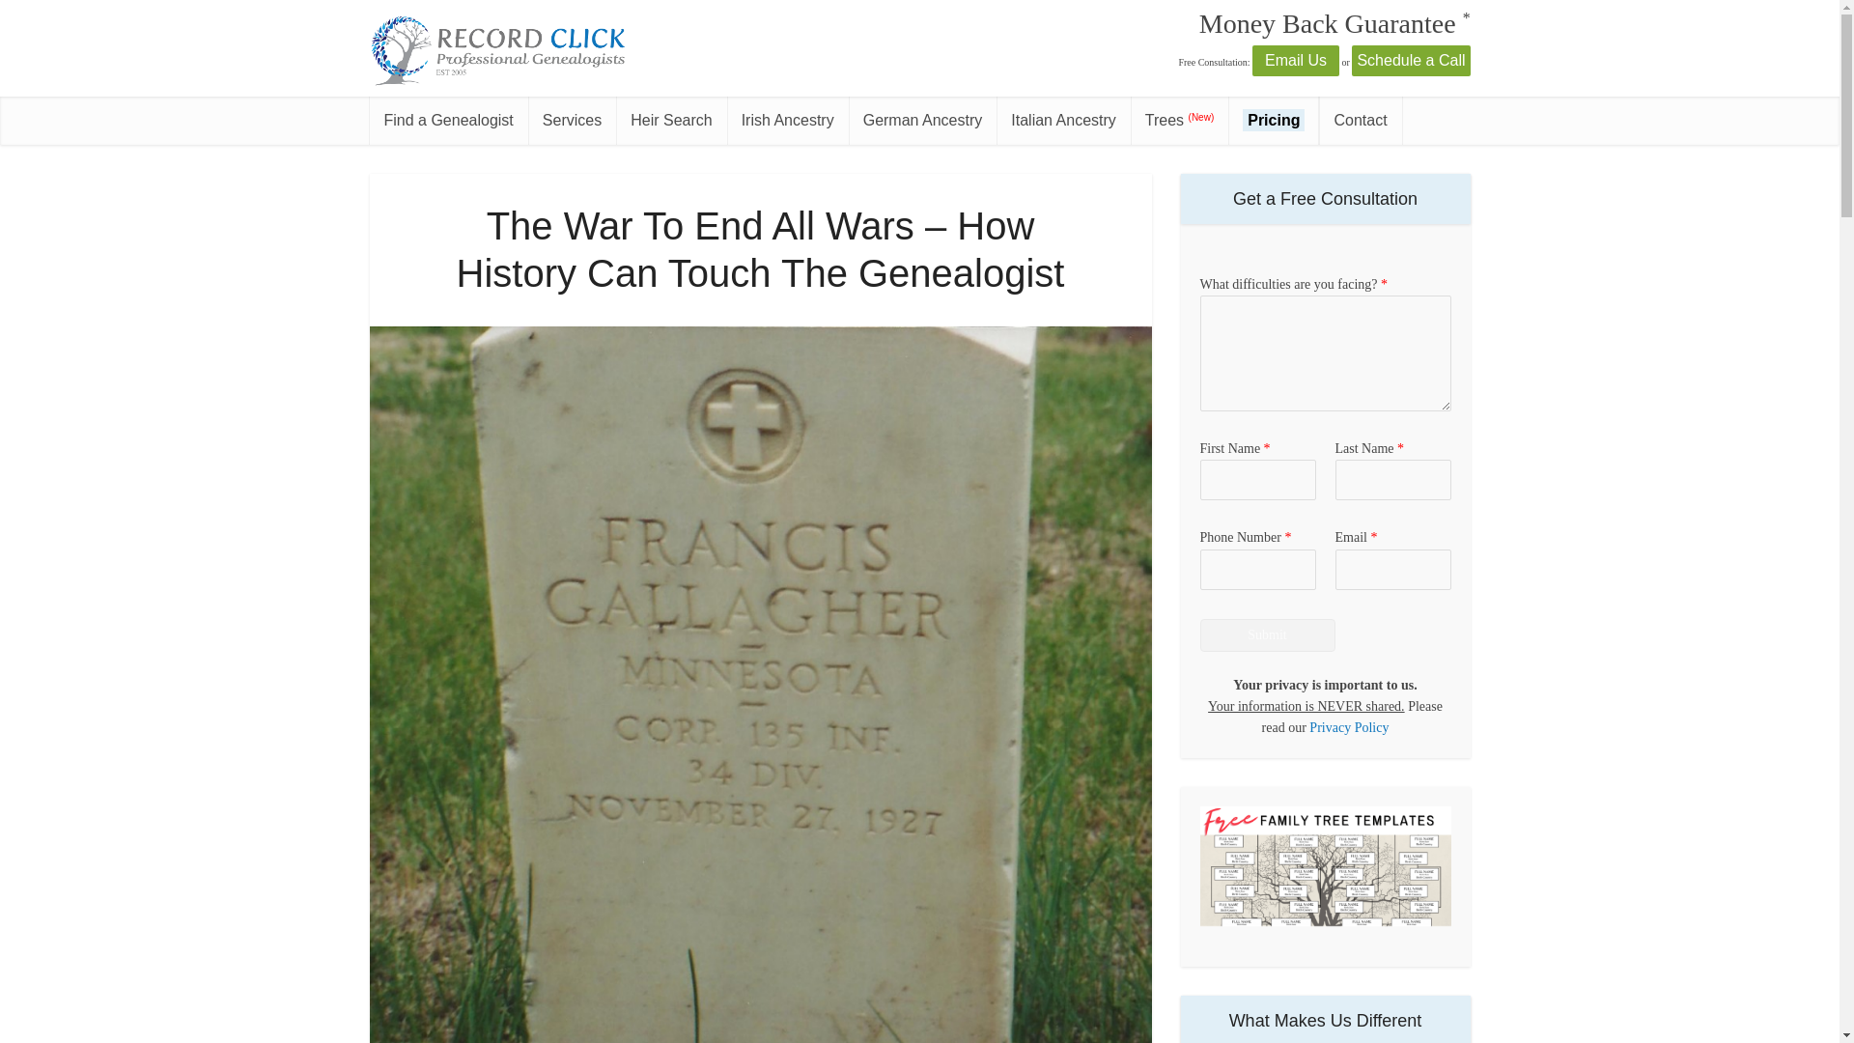 The image size is (1854, 1043). What do you see at coordinates (670, 121) in the screenshot?
I see `Heir Search` at bounding box center [670, 121].